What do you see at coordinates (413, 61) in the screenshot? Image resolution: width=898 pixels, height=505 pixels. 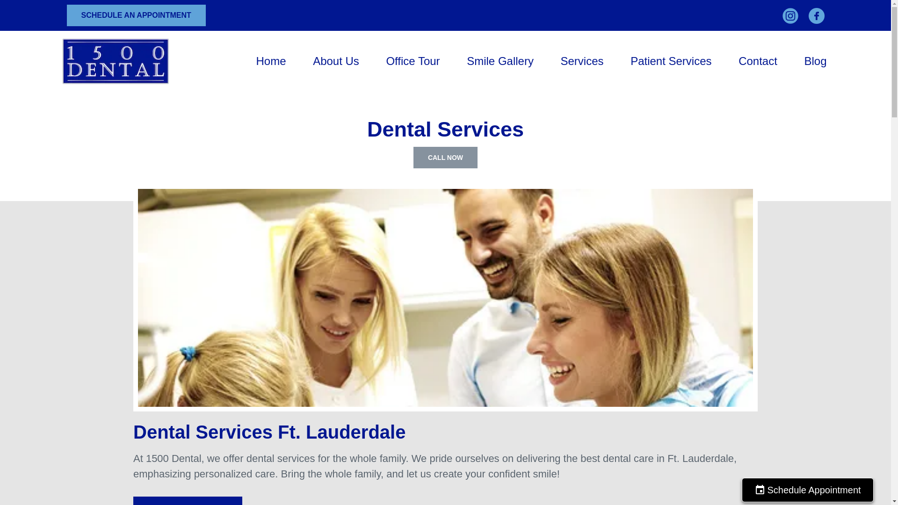 I see `Office Tour` at bounding box center [413, 61].